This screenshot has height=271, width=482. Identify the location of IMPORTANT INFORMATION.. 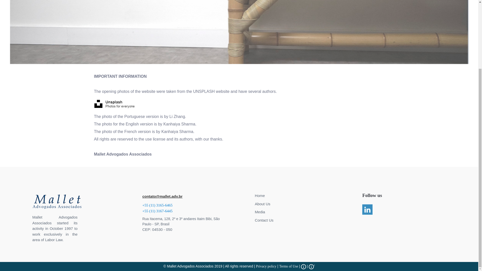
(312, 266).